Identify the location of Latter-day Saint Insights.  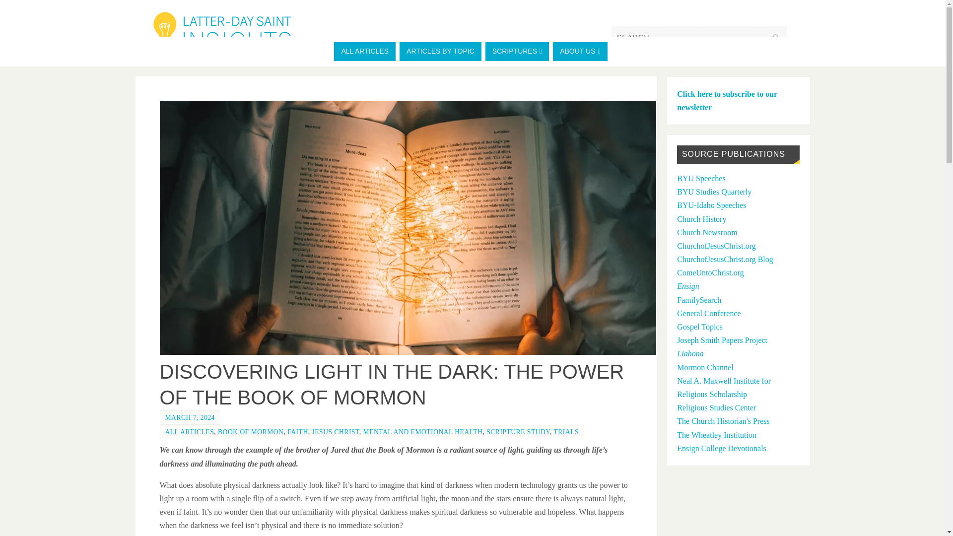
(222, 34).